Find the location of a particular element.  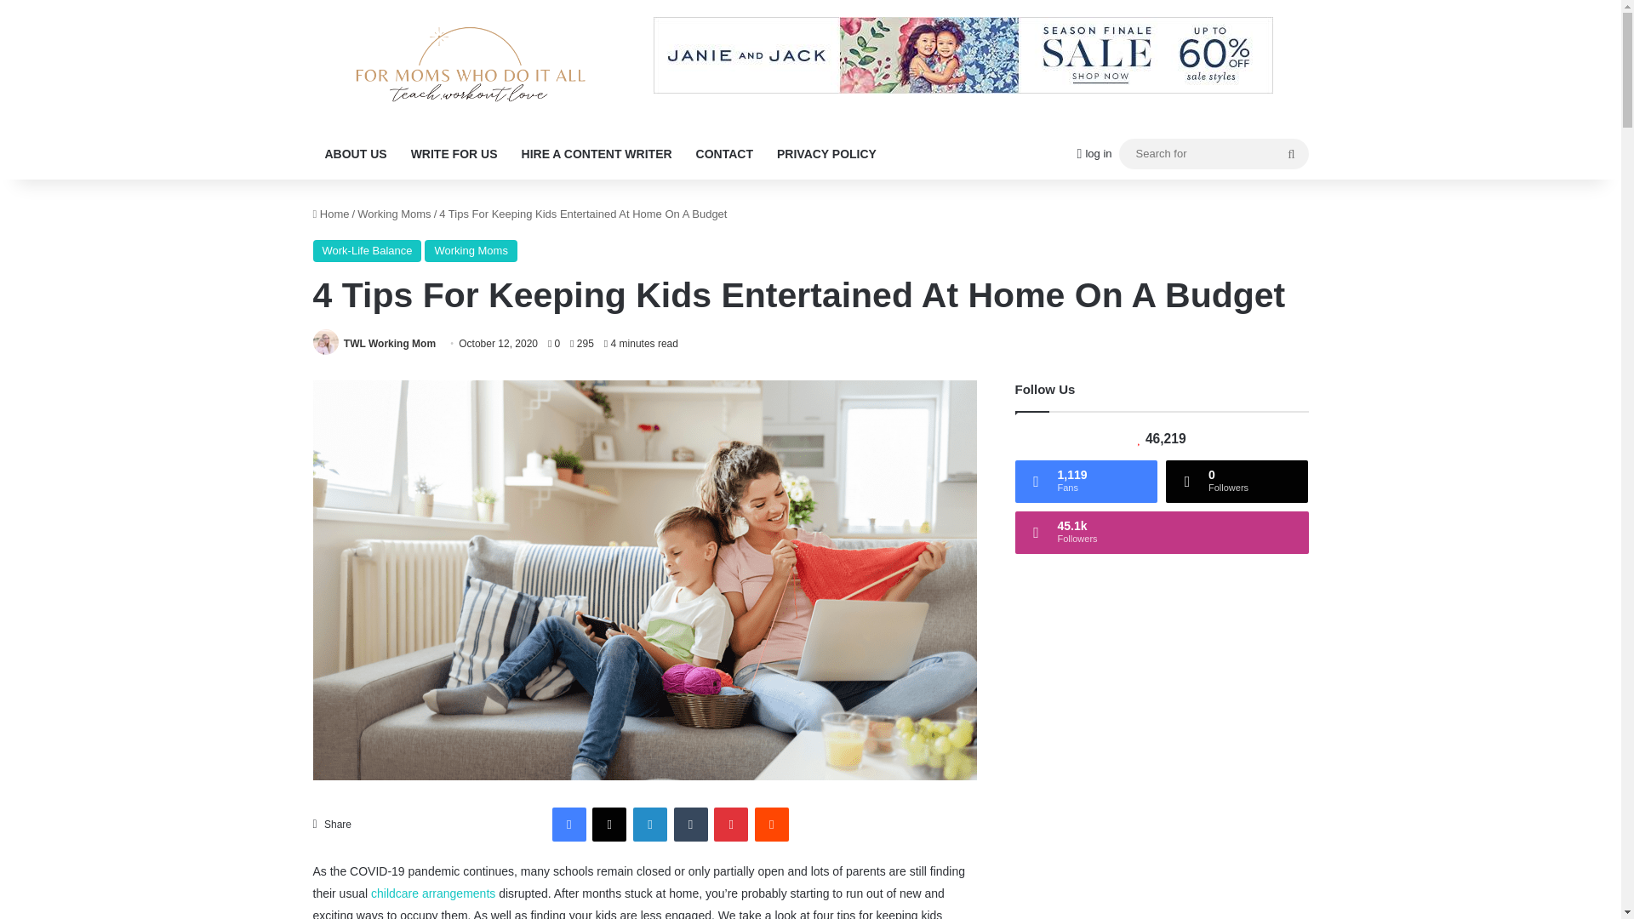

Home is located at coordinates (331, 214).